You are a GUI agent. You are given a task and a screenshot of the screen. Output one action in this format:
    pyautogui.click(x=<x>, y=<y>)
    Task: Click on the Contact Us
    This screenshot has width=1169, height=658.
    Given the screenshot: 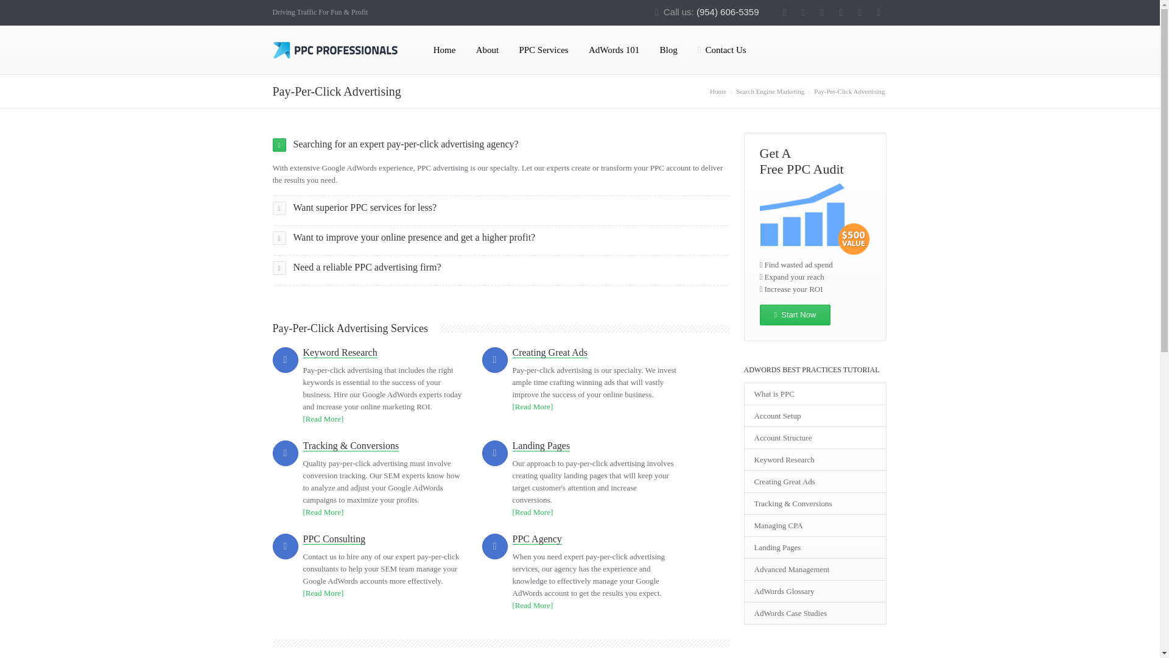 What is the action you would take?
    pyautogui.click(x=721, y=50)
    